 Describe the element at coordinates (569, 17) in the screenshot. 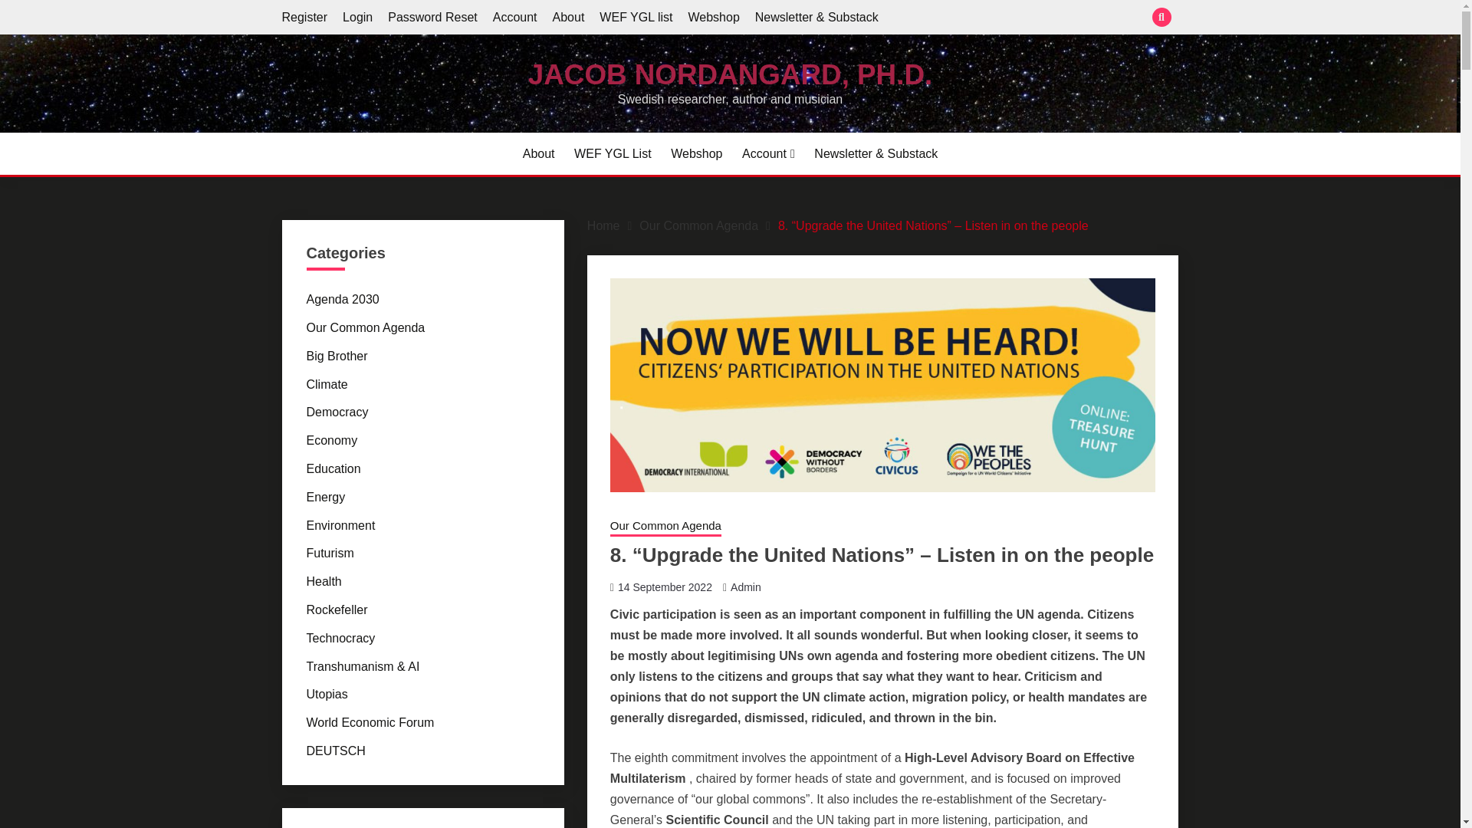

I see `About` at that location.